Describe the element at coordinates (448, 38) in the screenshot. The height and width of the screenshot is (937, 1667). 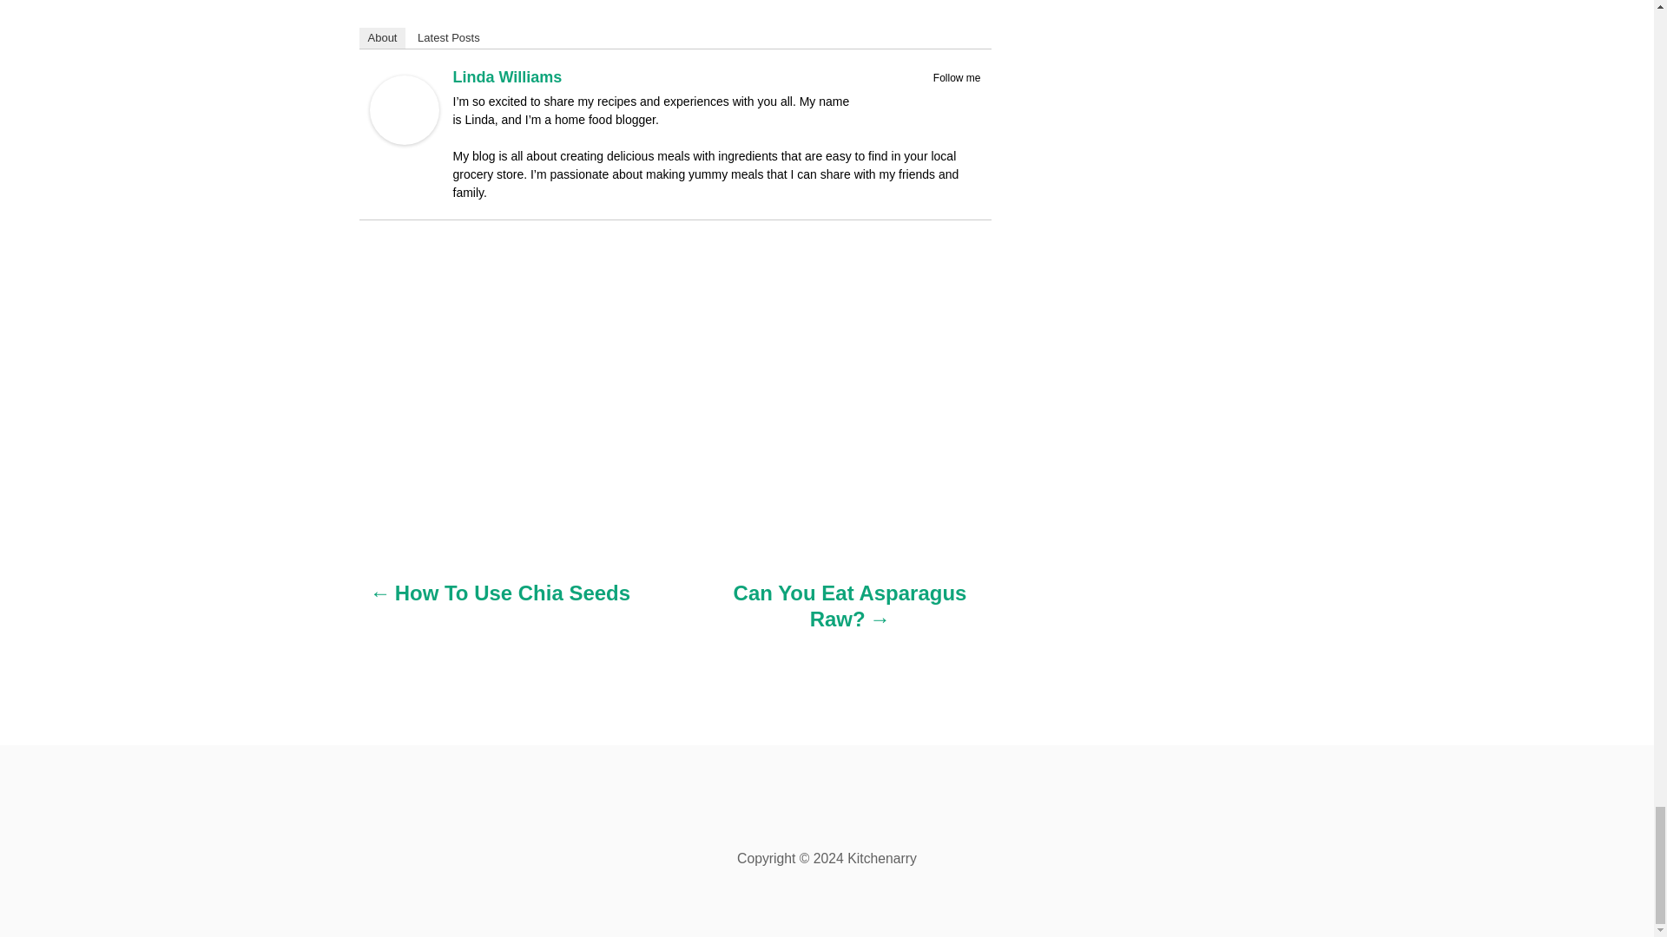
I see `Latest Posts` at that location.